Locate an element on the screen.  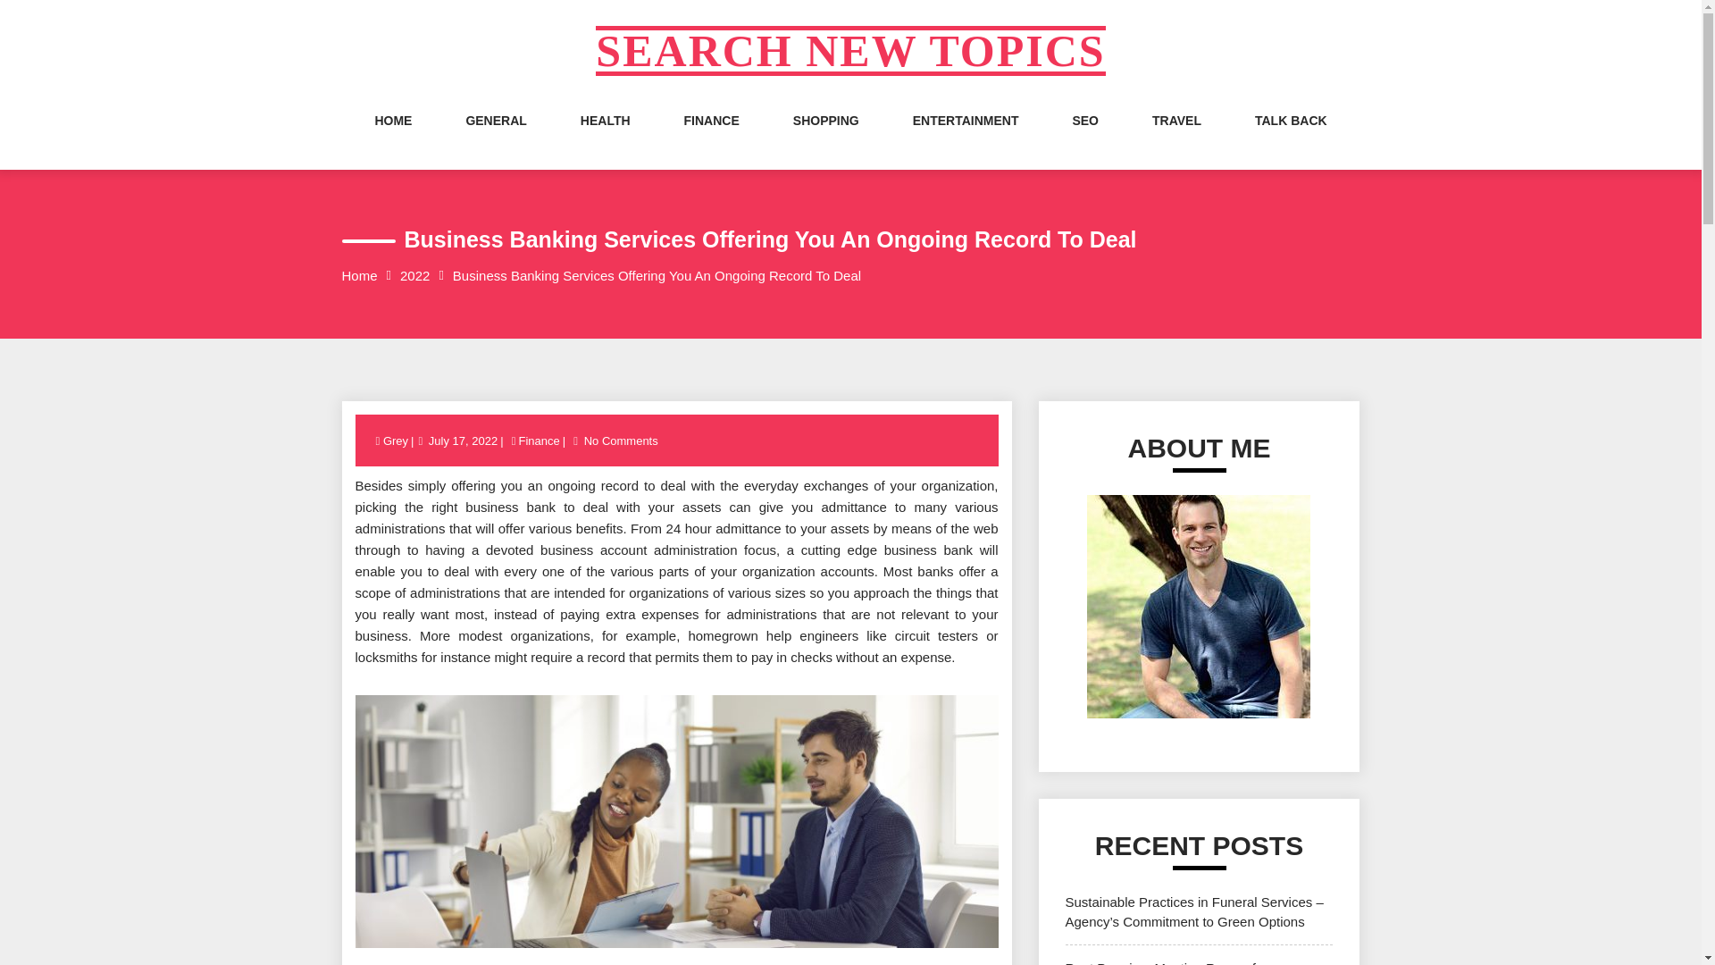
TRAVEL is located at coordinates (1177, 138).